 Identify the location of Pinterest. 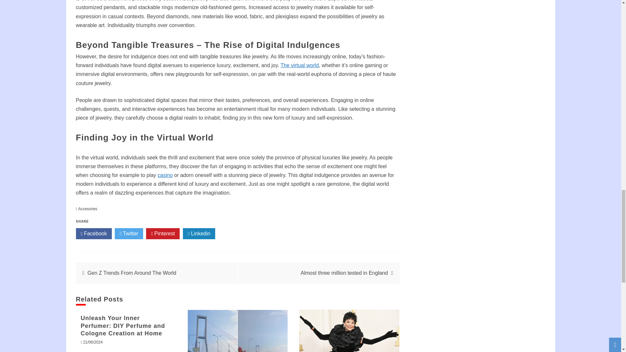
(163, 233).